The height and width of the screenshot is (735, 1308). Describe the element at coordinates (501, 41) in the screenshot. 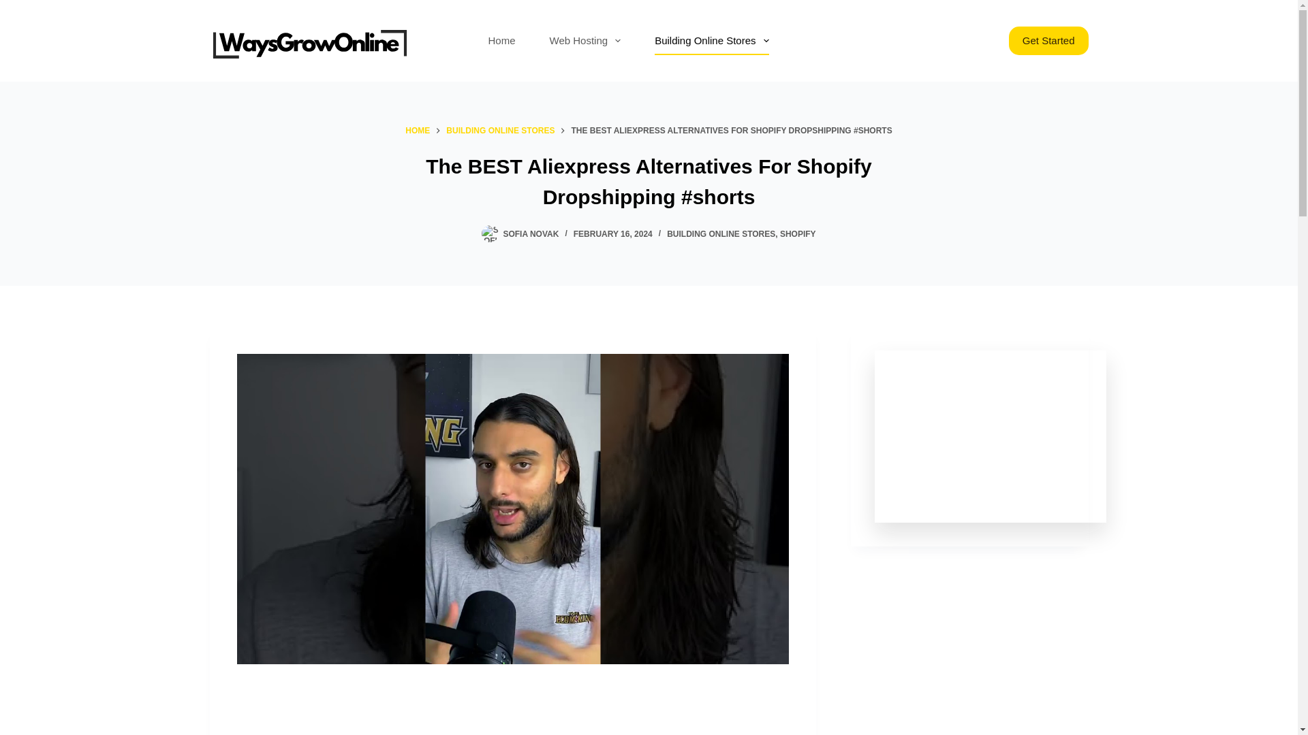

I see `Home` at that location.